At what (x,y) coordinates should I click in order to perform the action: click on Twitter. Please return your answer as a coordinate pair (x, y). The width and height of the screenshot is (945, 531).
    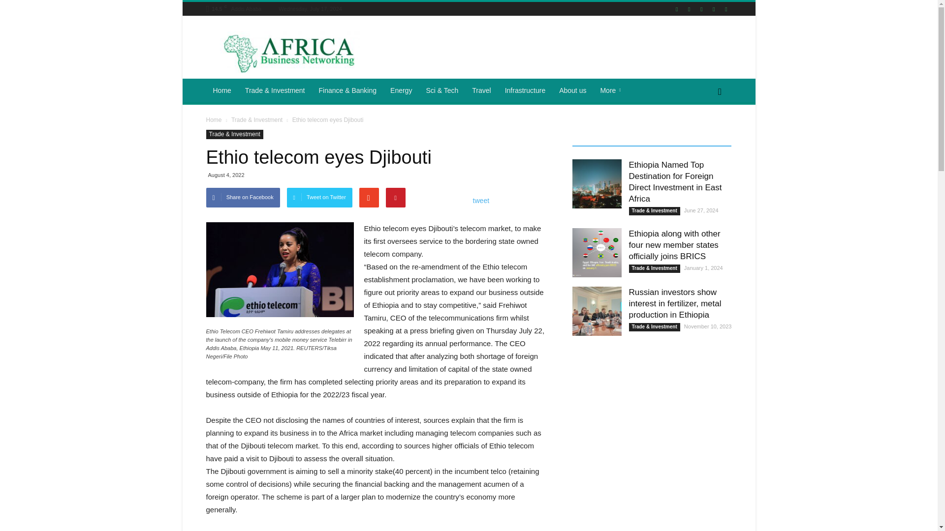
    Looking at the image, I should click on (714, 9).